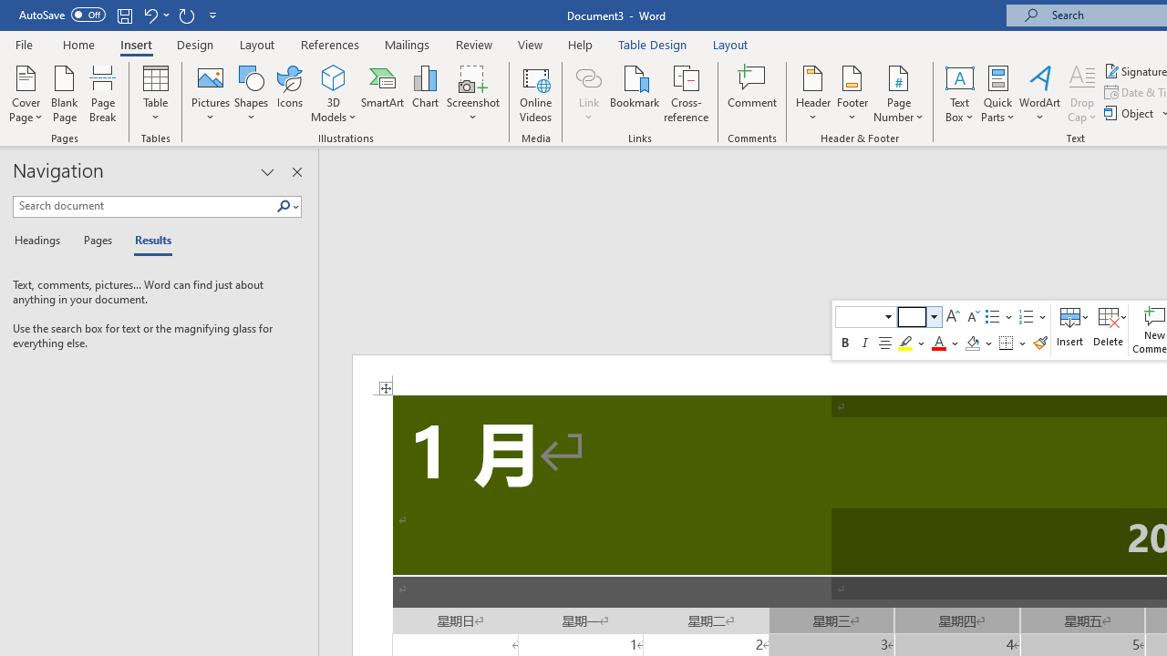 The width and height of the screenshot is (1167, 656). Describe the element at coordinates (383, 93) in the screenshot. I see `SmartArt...` at that location.